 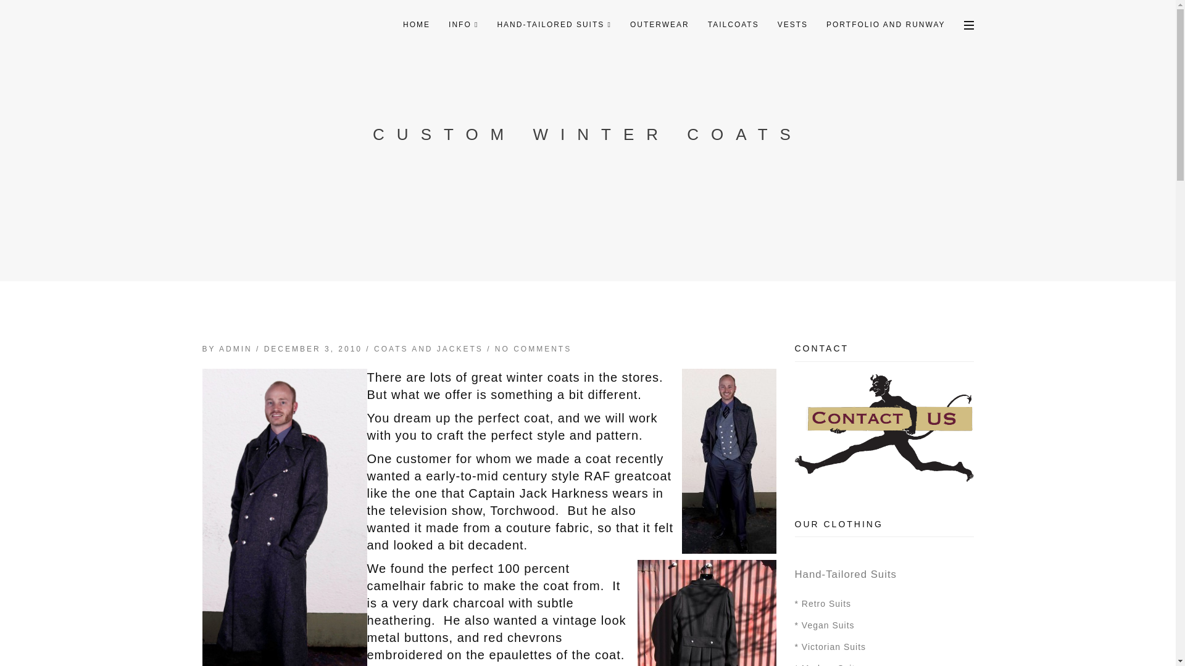 I want to click on OUTERWEAR, so click(x=660, y=25).